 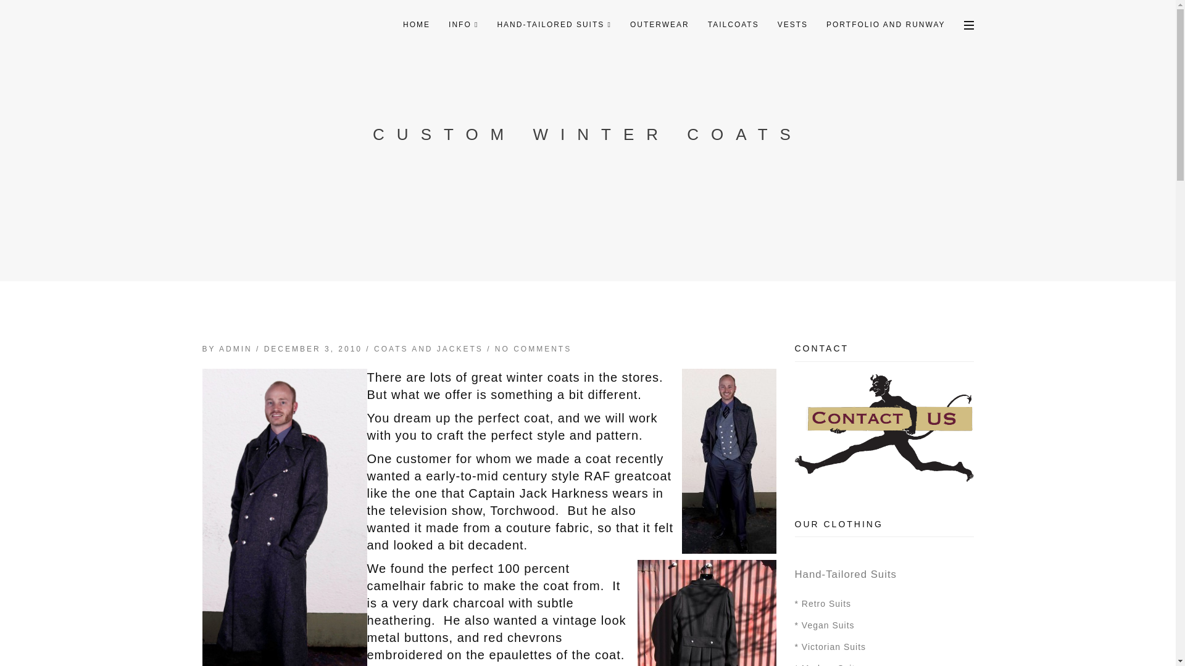 I want to click on OUTERWEAR, so click(x=660, y=25).